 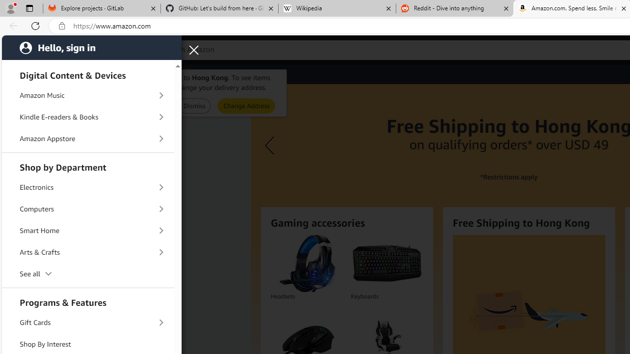 What do you see at coordinates (88, 230) in the screenshot?
I see `Smart Home` at bounding box center [88, 230].